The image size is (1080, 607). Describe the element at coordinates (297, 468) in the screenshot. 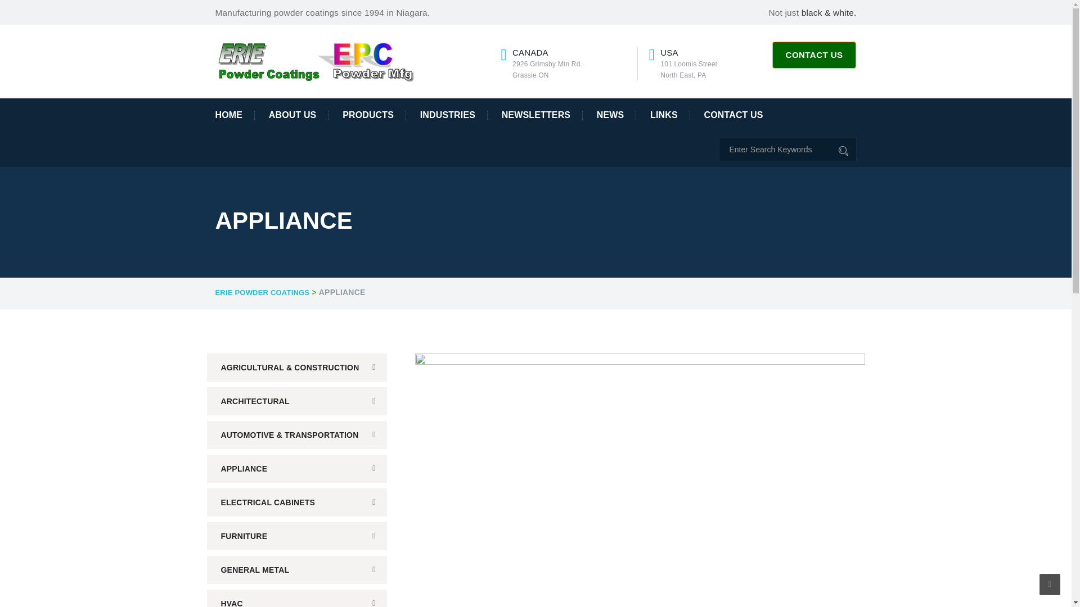

I see `APPLIANCE` at that location.